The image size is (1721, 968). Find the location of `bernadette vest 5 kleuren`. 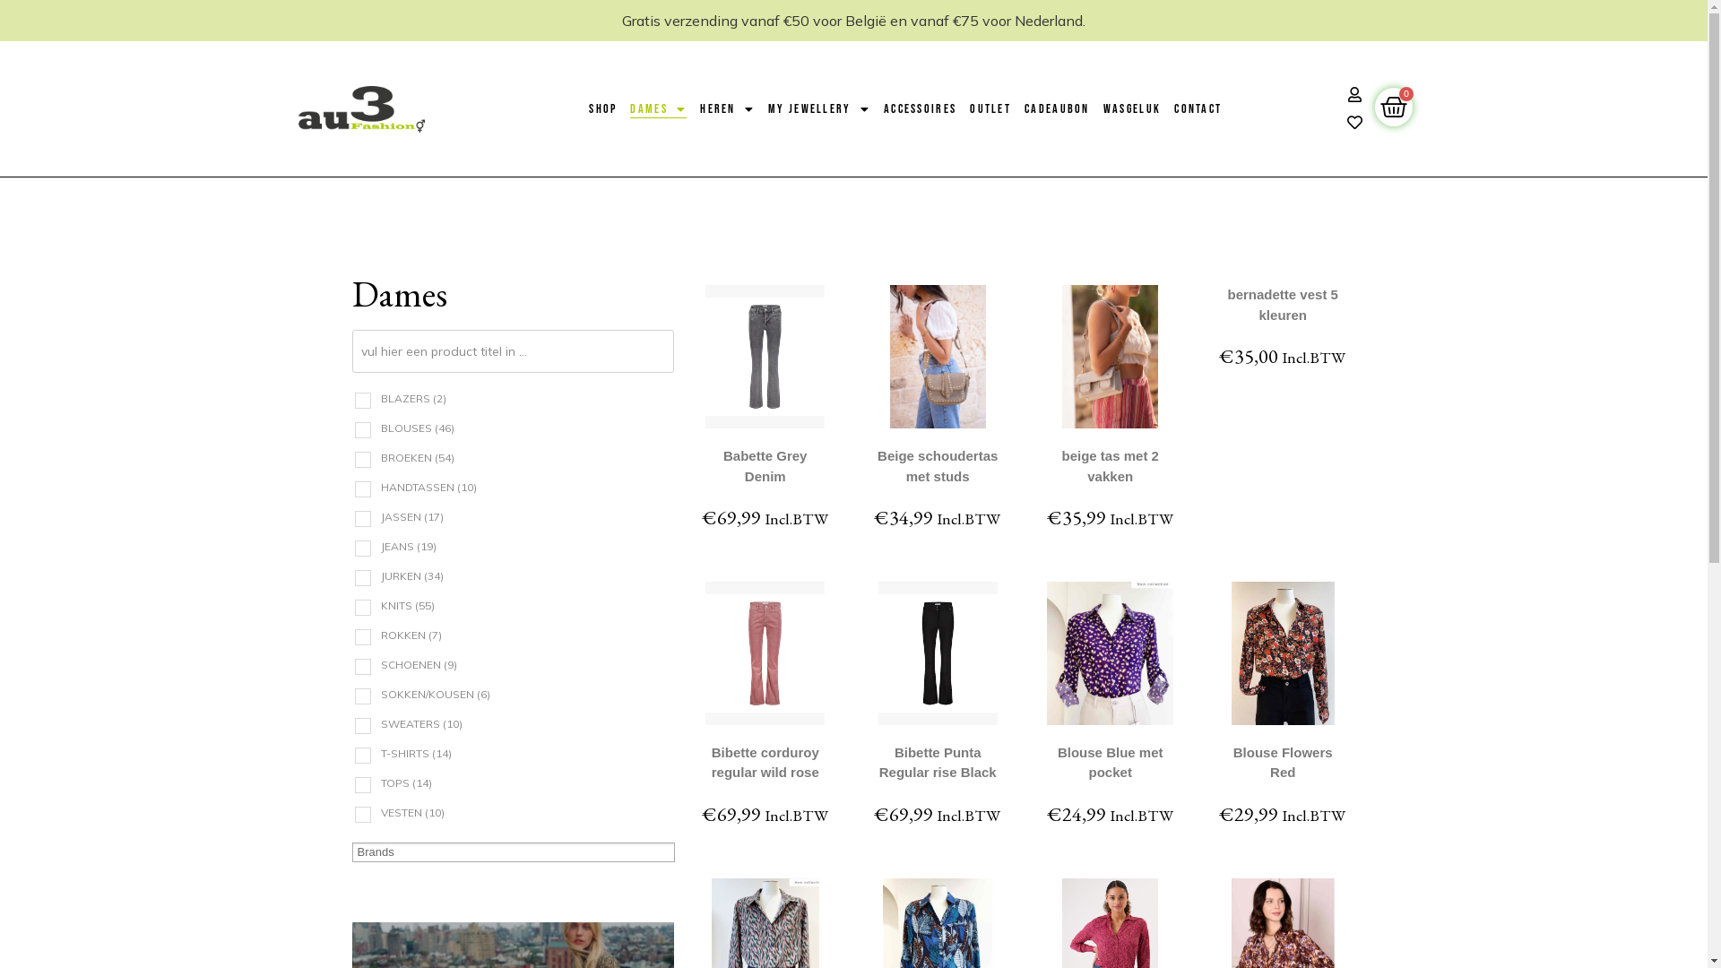

bernadette vest 5 kleuren is located at coordinates (1284, 305).